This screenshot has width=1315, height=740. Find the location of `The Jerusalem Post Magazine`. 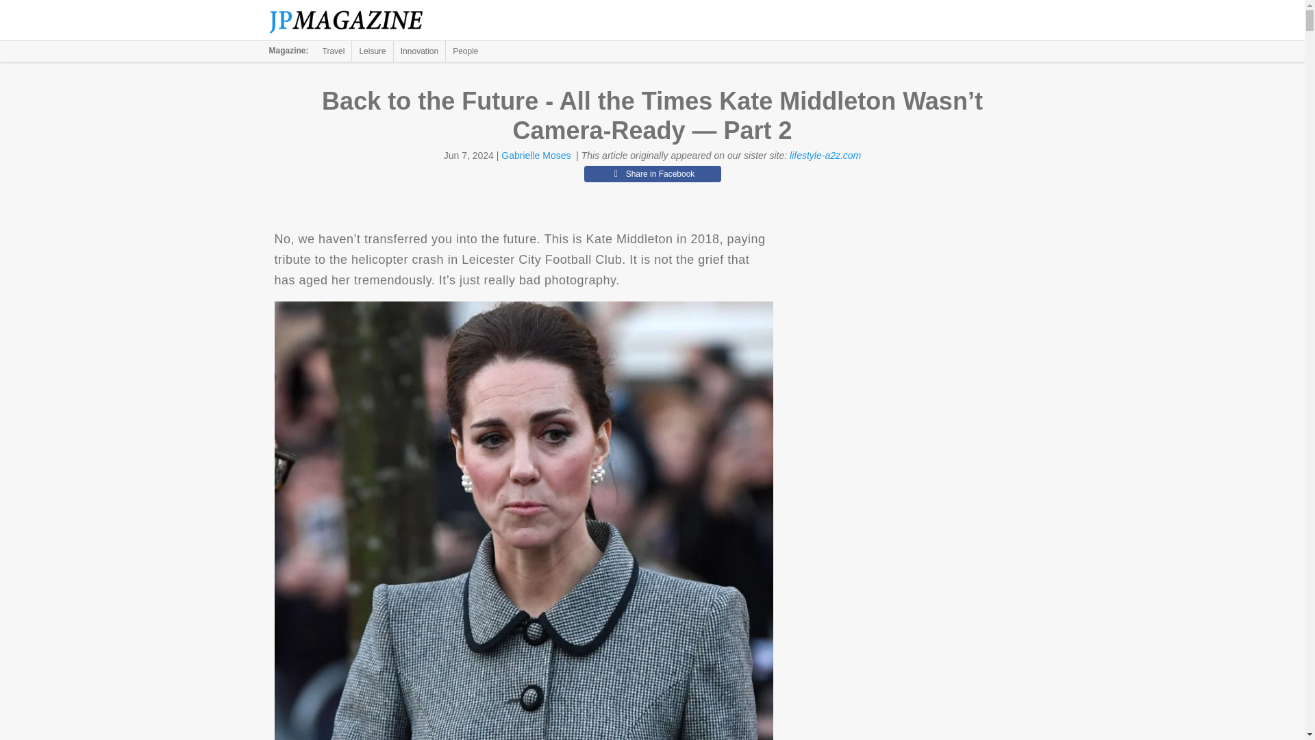

The Jerusalem Post Magazine is located at coordinates (353, 21).